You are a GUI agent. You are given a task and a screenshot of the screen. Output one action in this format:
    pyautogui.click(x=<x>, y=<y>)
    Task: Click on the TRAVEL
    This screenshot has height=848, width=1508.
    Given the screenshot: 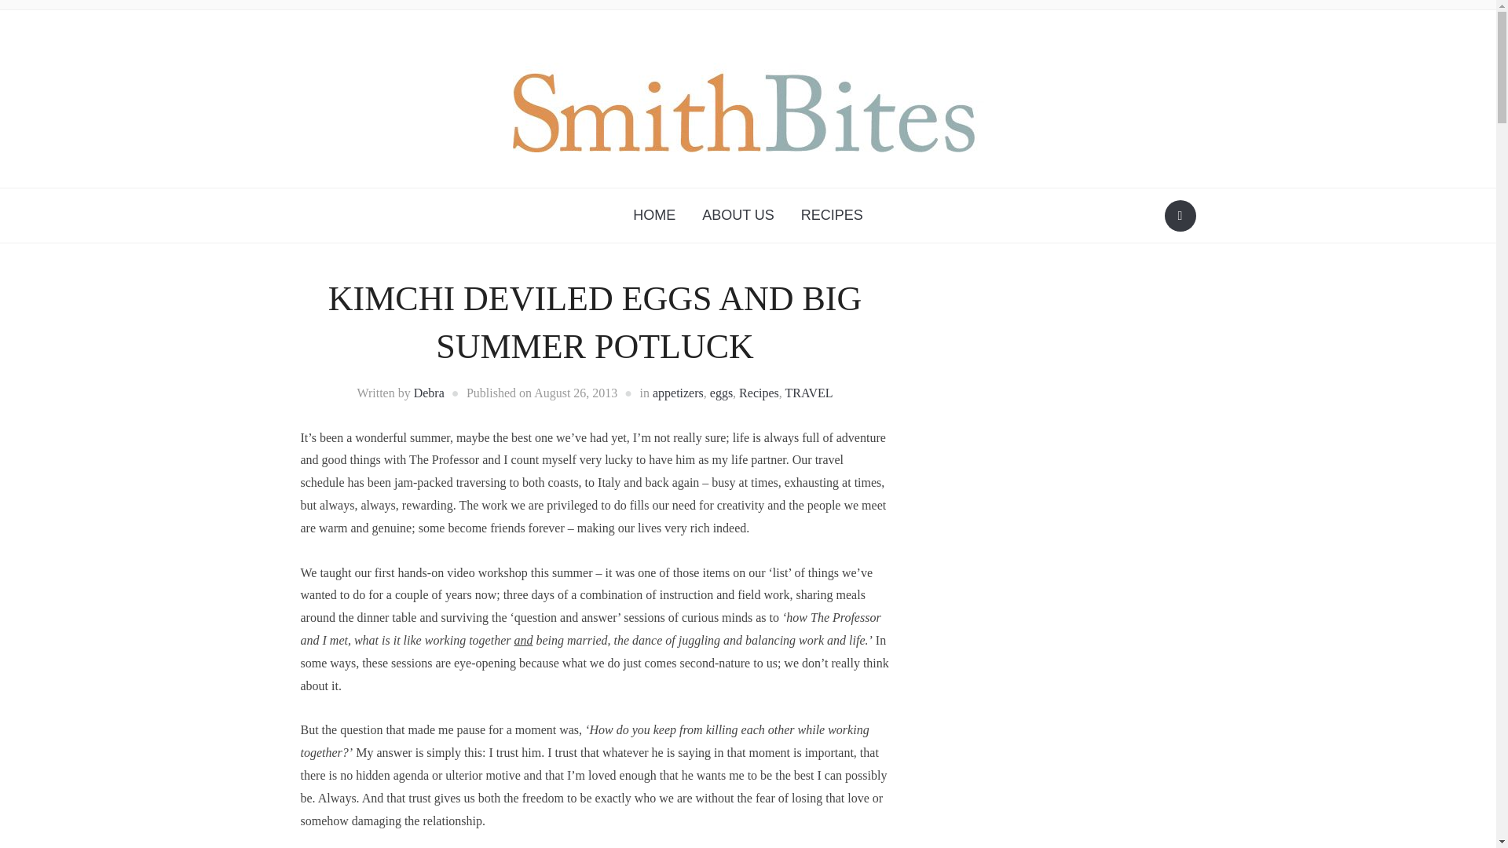 What is the action you would take?
    pyautogui.click(x=807, y=393)
    